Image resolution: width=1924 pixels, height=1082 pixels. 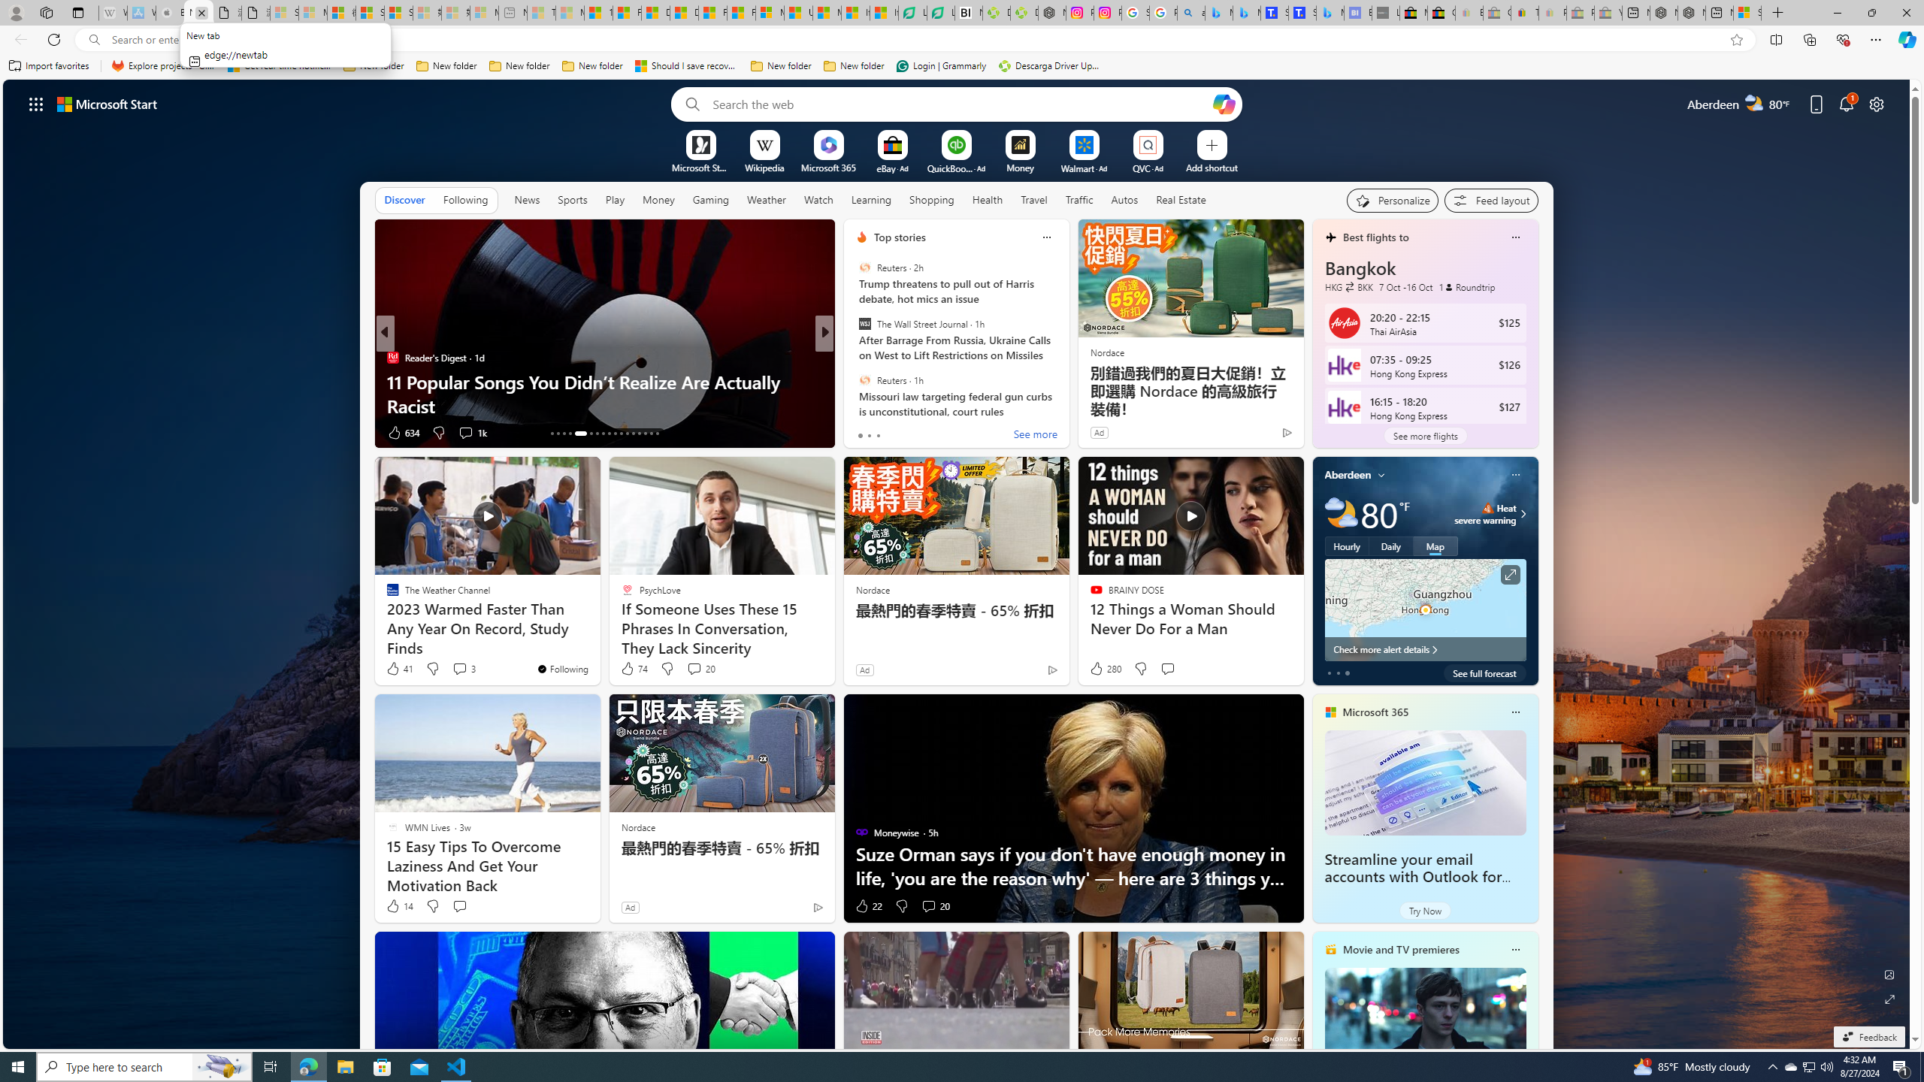 What do you see at coordinates (1254, 436) in the screenshot?
I see `You're following Newsweek` at bounding box center [1254, 436].